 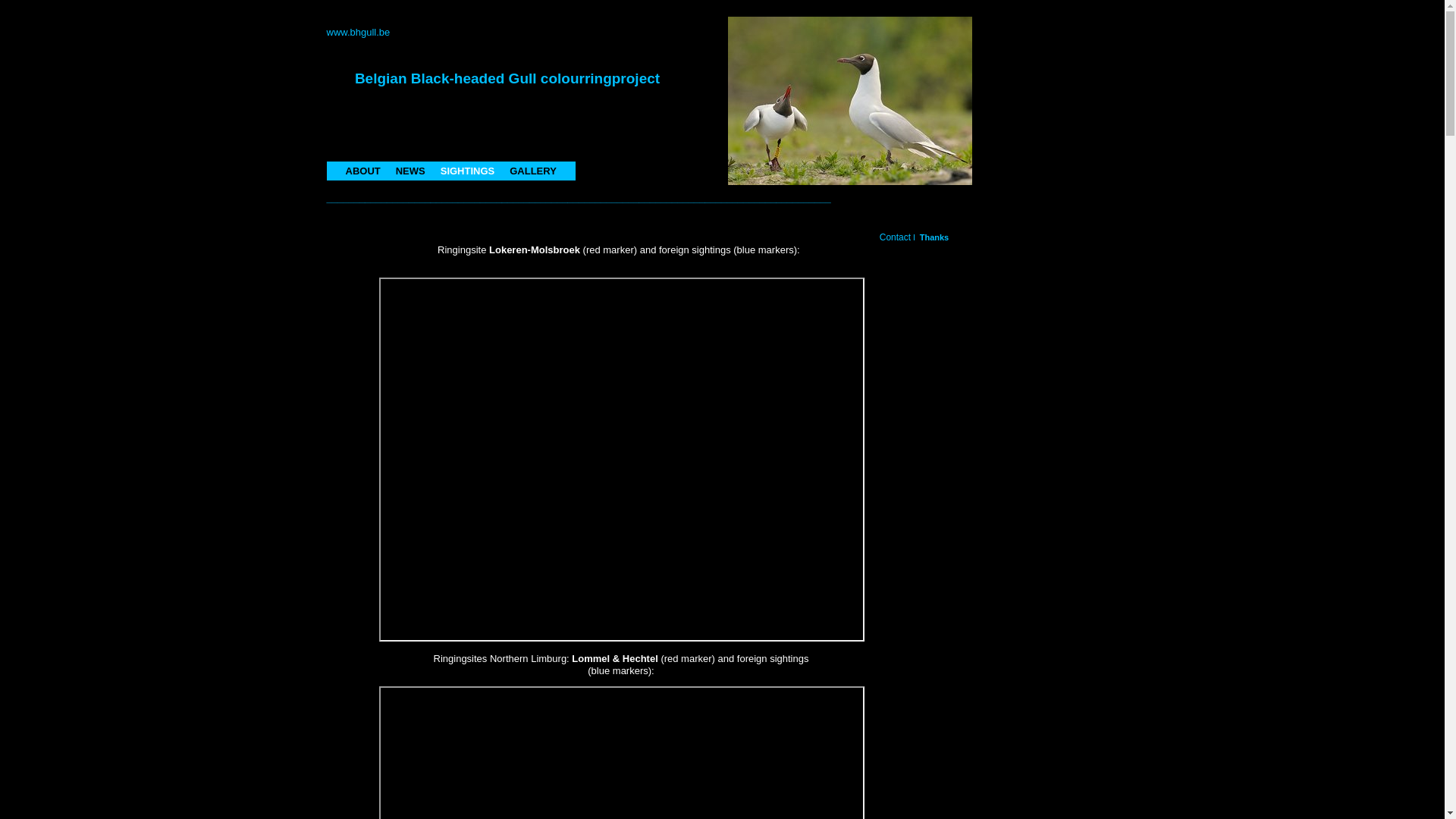 I want to click on Contact, so click(x=895, y=237).